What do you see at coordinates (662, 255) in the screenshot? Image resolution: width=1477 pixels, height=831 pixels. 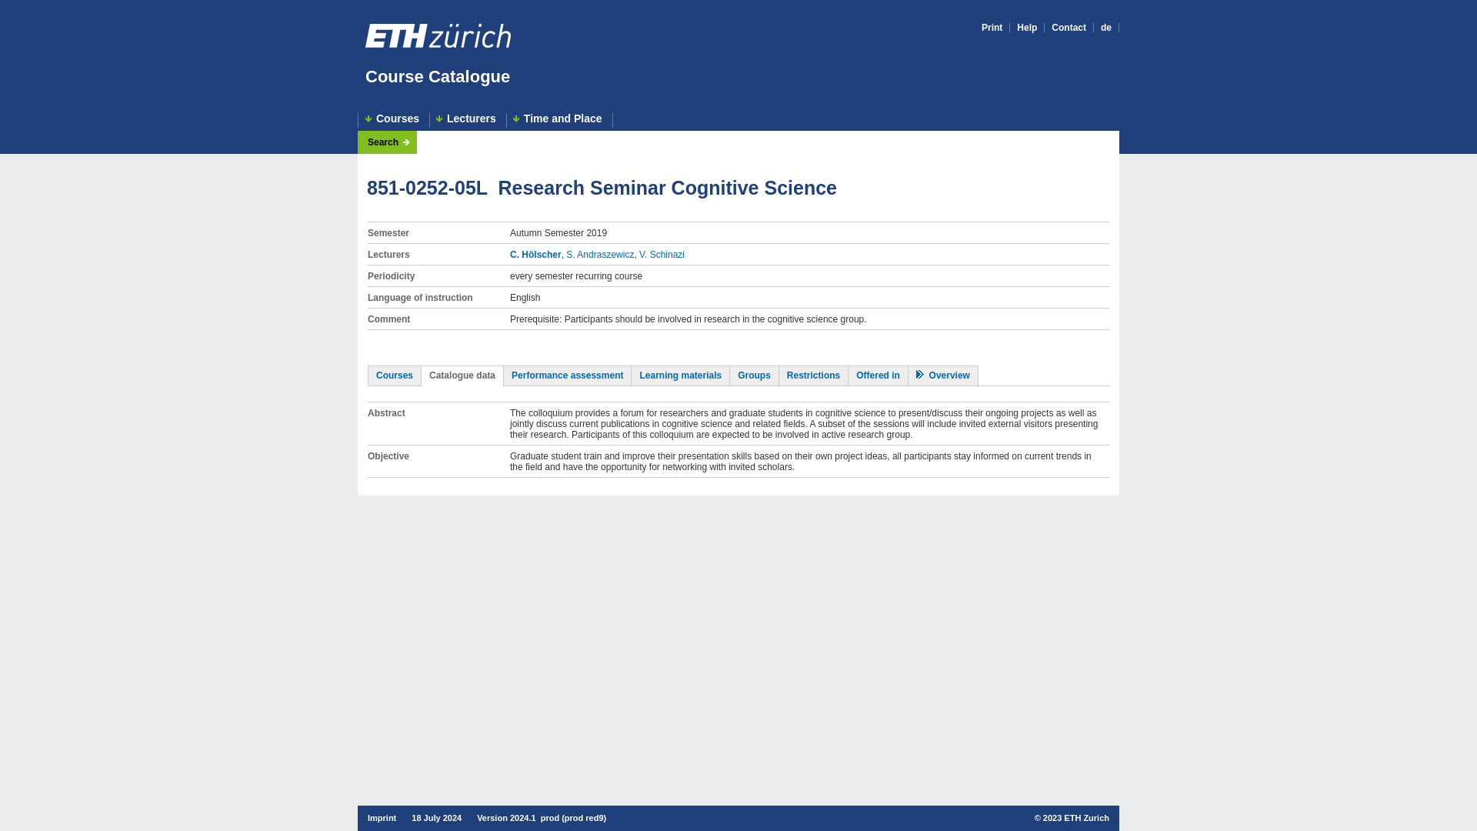 I see `V. Schinazi` at bounding box center [662, 255].